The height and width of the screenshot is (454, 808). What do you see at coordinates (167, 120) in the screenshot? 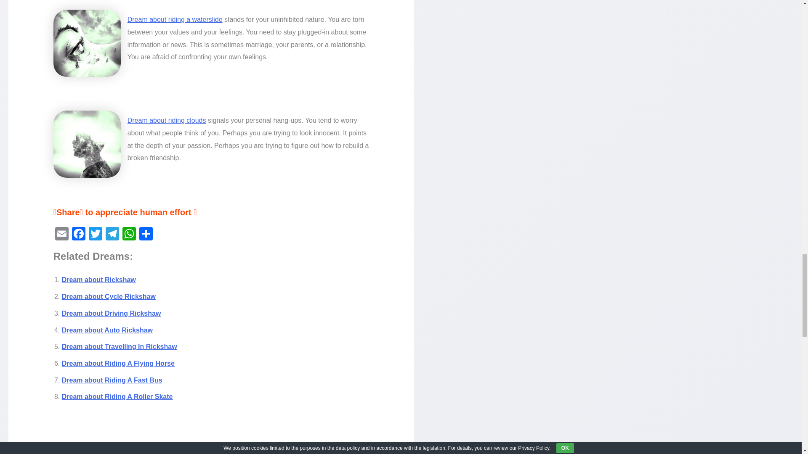
I see `Dream about riding clouds` at bounding box center [167, 120].